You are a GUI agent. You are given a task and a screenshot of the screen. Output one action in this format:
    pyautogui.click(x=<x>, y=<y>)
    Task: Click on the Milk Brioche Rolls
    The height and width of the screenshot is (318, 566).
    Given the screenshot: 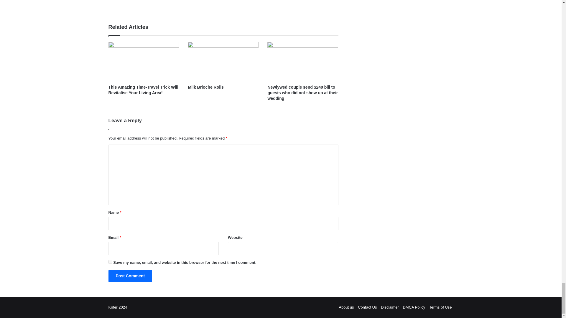 What is the action you would take?
    pyautogui.click(x=206, y=87)
    